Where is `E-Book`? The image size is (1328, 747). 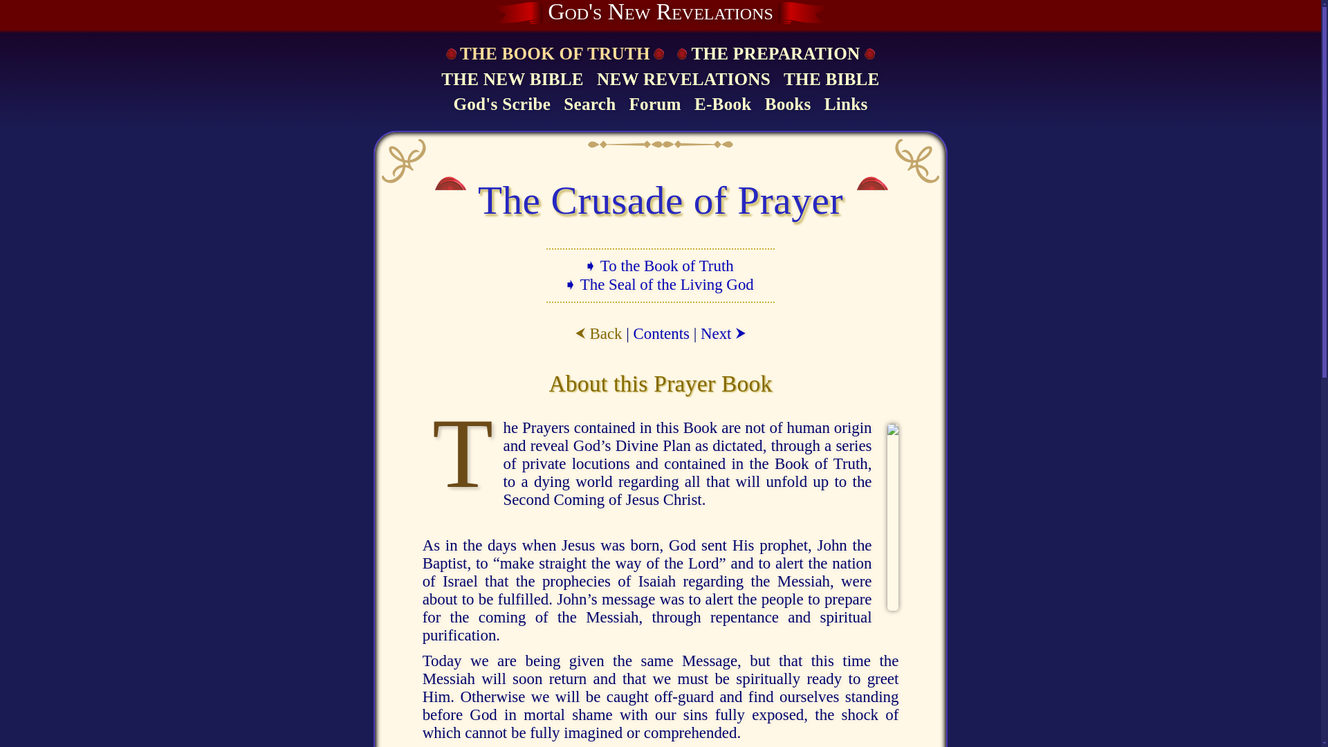
E-Book is located at coordinates (723, 104).